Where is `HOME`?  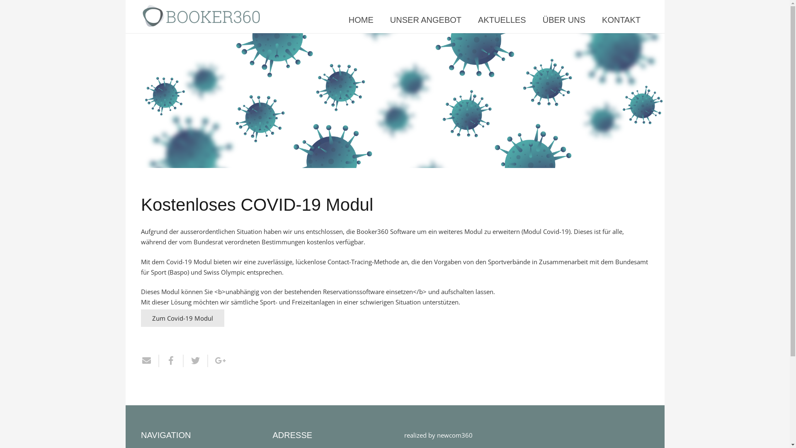 HOME is located at coordinates (361, 19).